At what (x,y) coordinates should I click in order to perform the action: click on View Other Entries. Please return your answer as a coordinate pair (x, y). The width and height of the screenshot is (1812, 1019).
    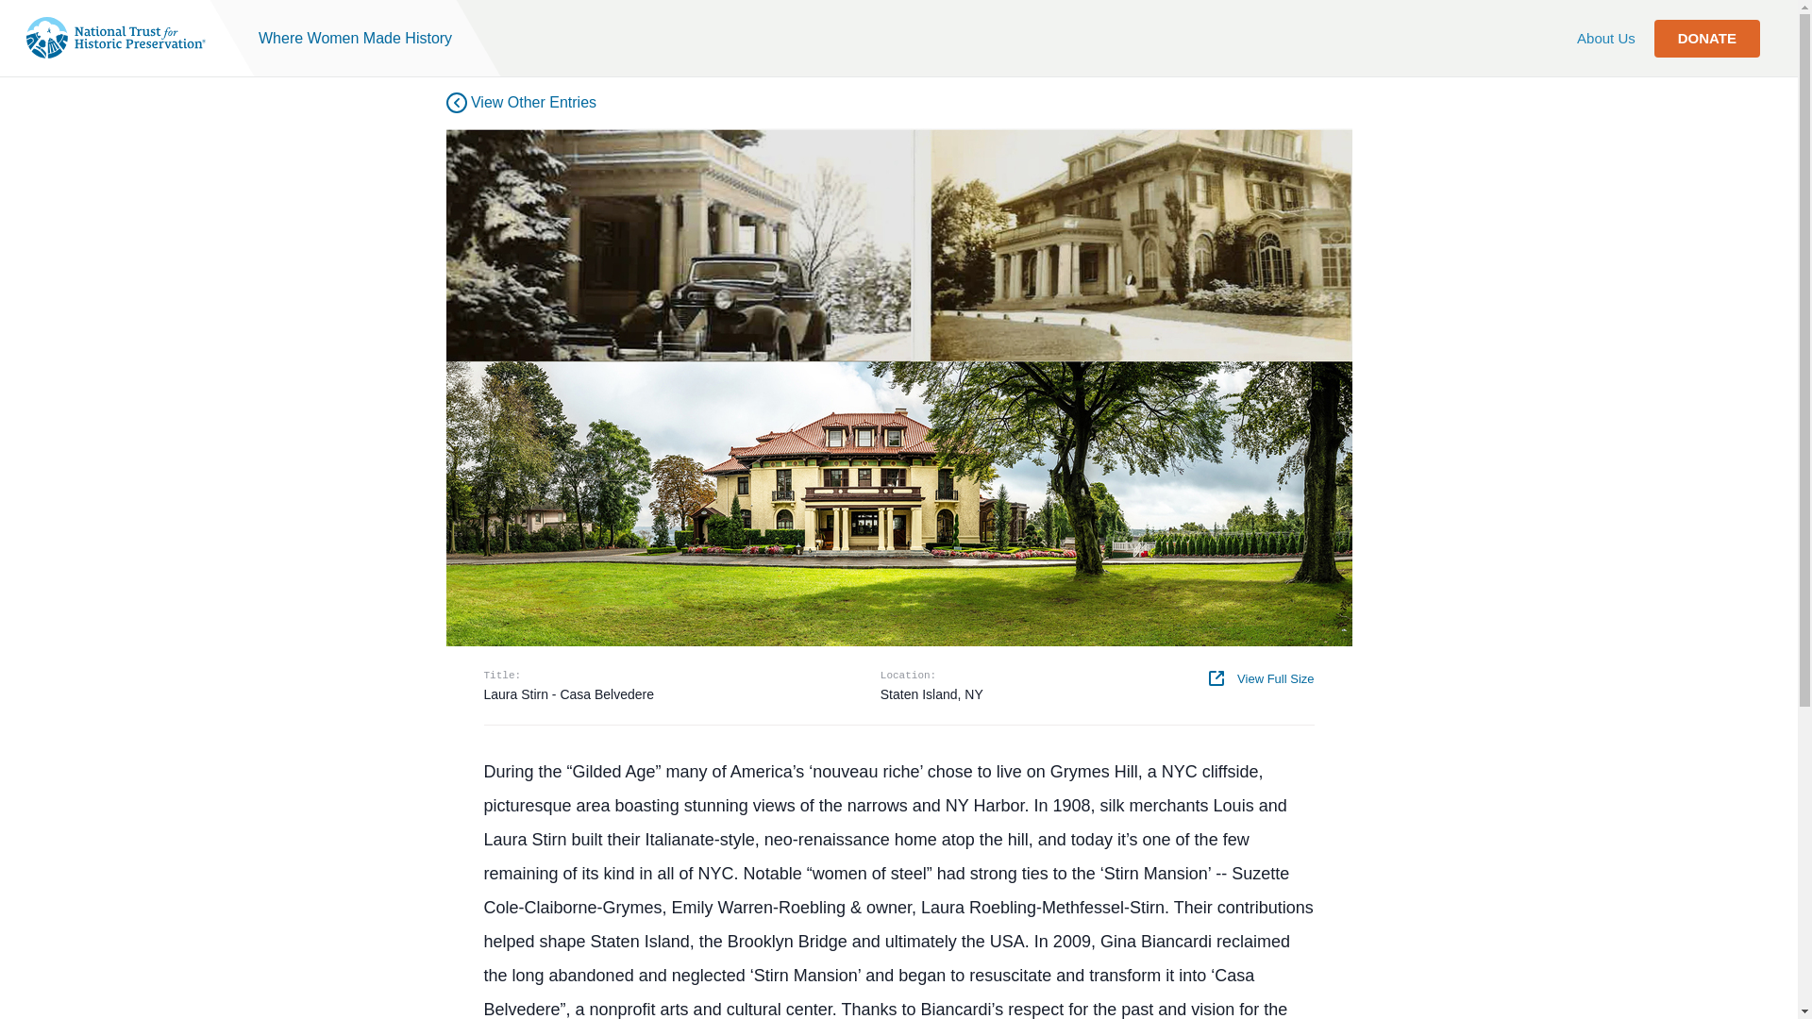
    Looking at the image, I should click on (521, 102).